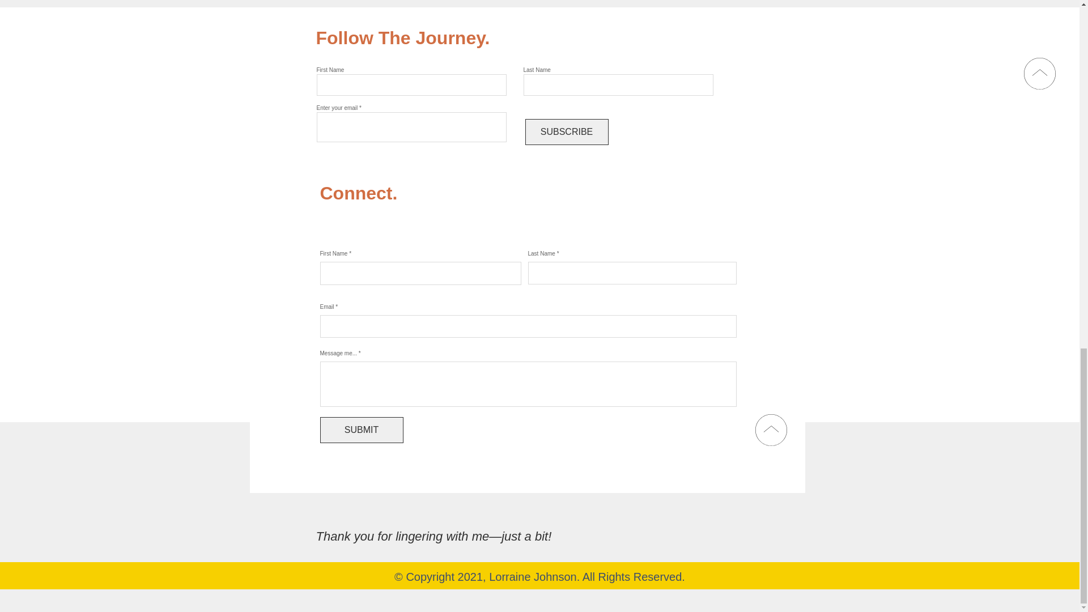 This screenshot has height=612, width=1088. What do you see at coordinates (566, 131) in the screenshot?
I see `SUBSCRIBE` at bounding box center [566, 131].